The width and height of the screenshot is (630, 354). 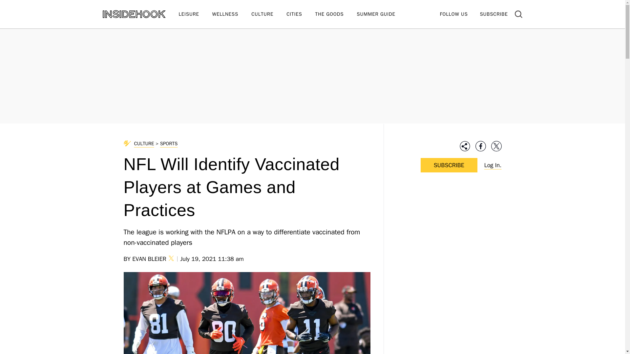 I want to click on SUMMER GUIDE, so click(x=382, y=14).